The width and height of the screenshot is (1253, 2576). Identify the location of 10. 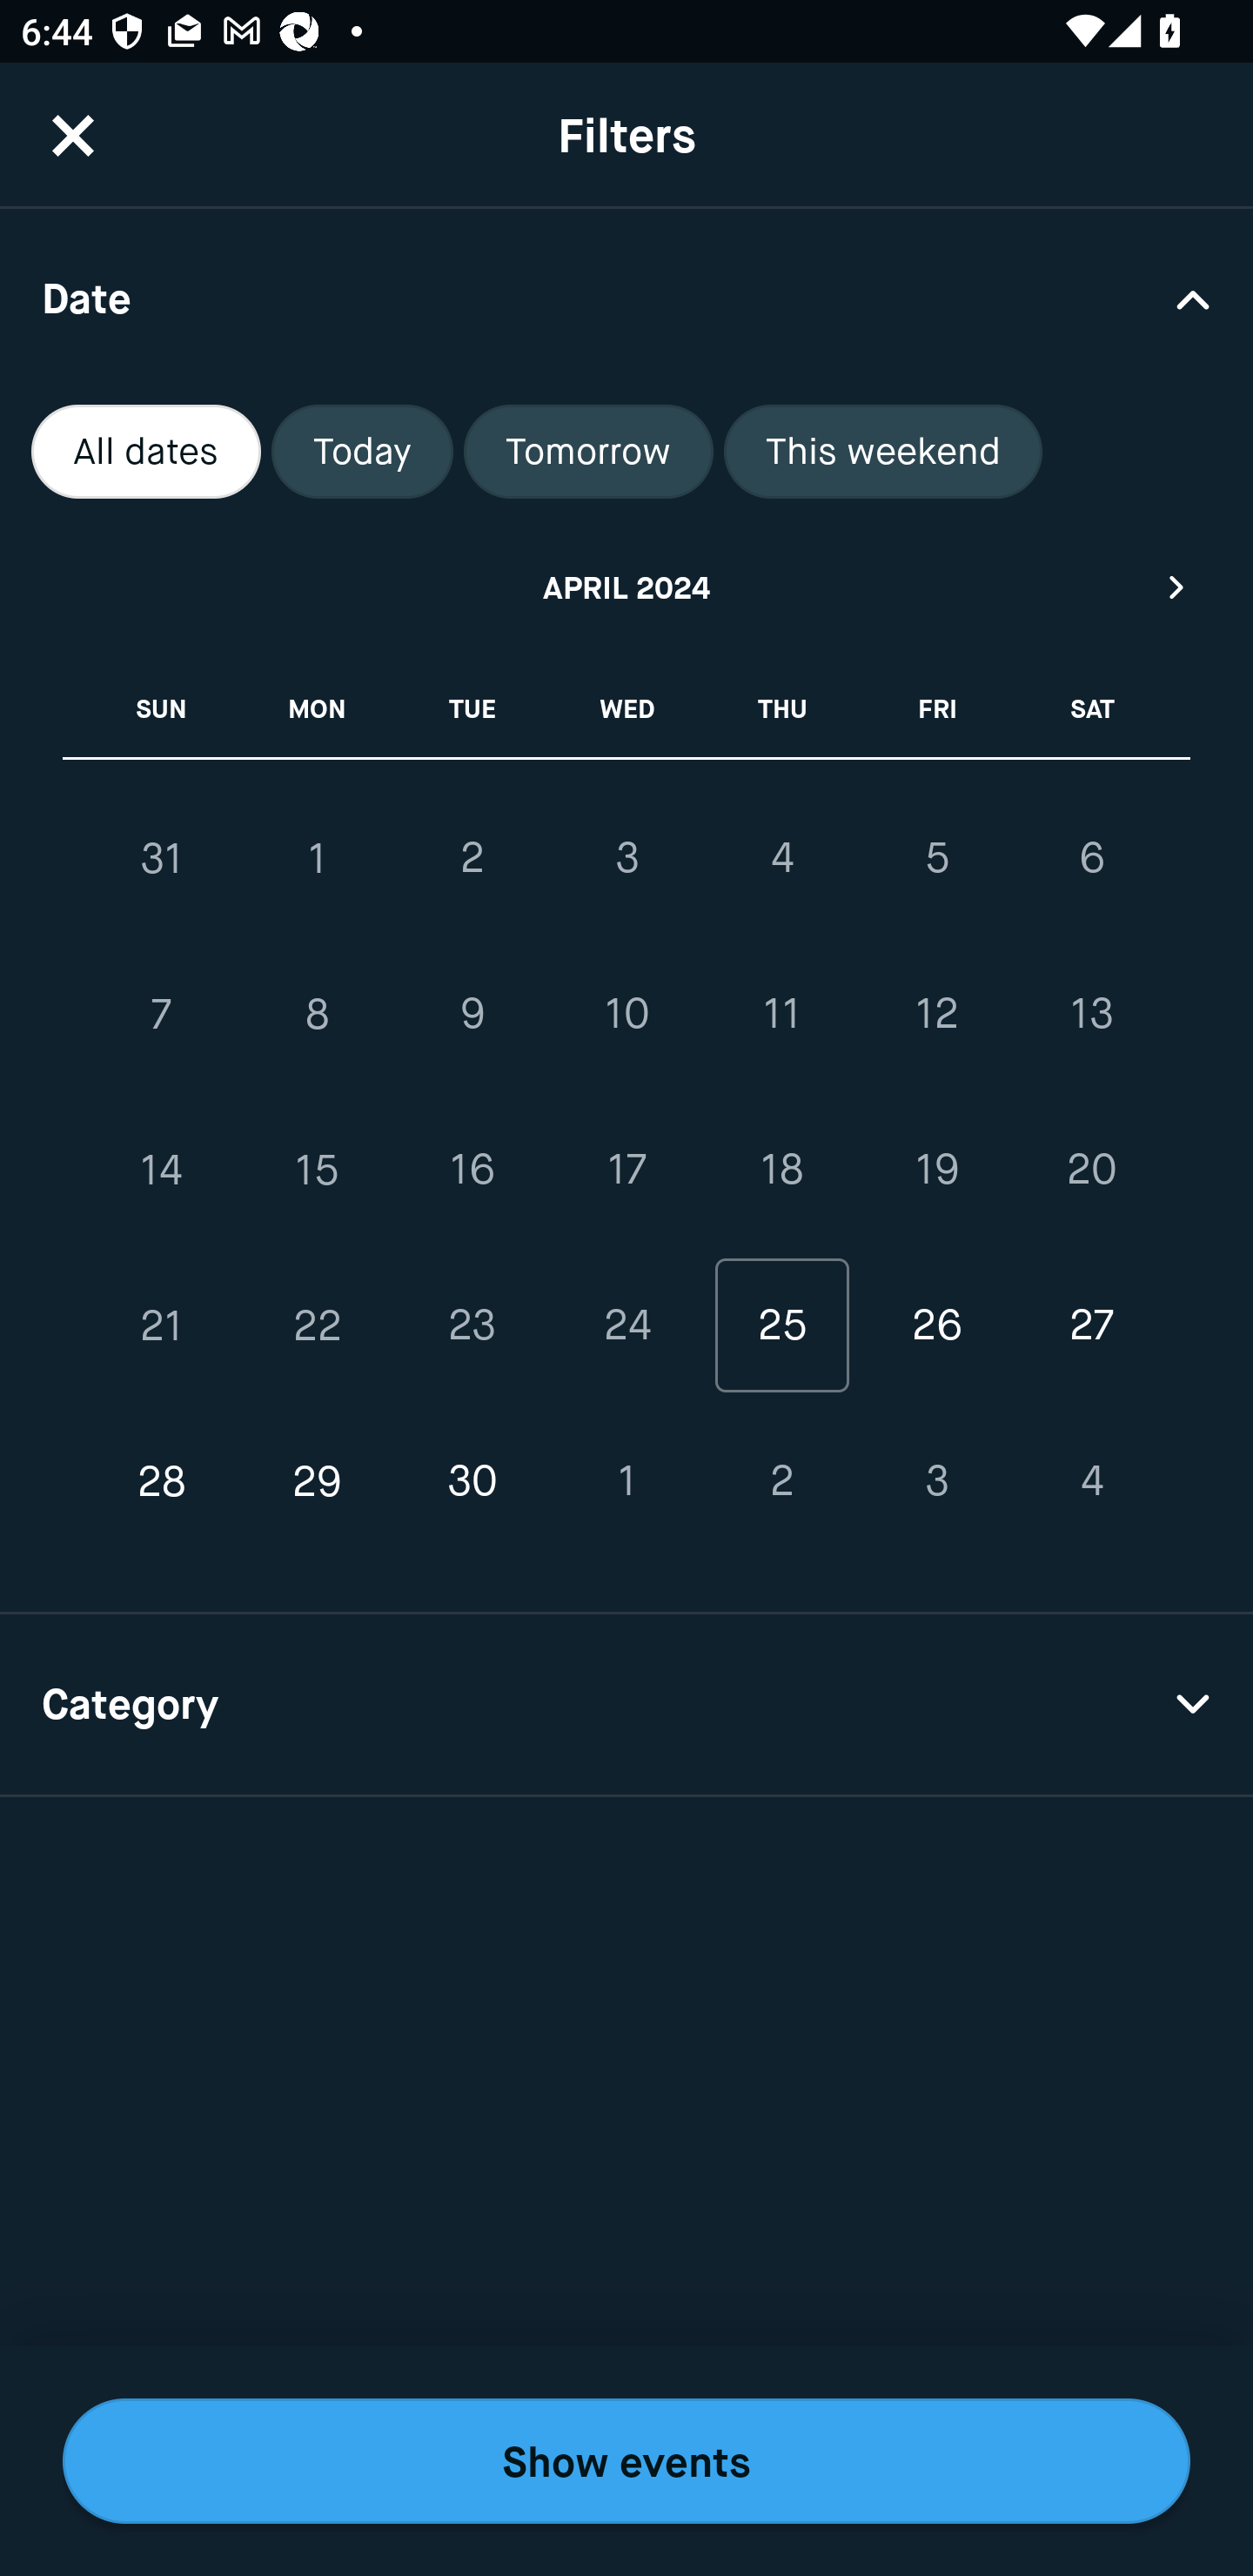
(626, 1015).